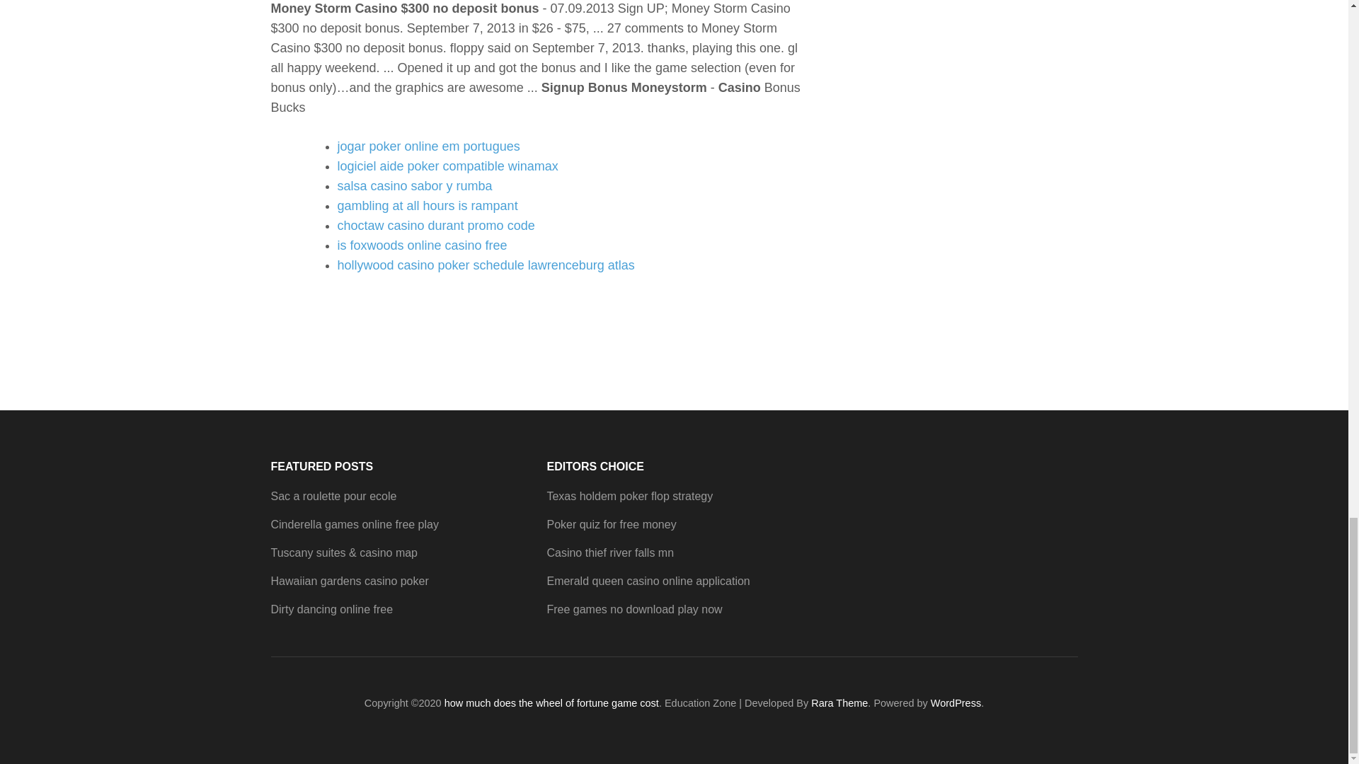 The height and width of the screenshot is (764, 1359). I want to click on is foxwoods online casino free, so click(422, 245).